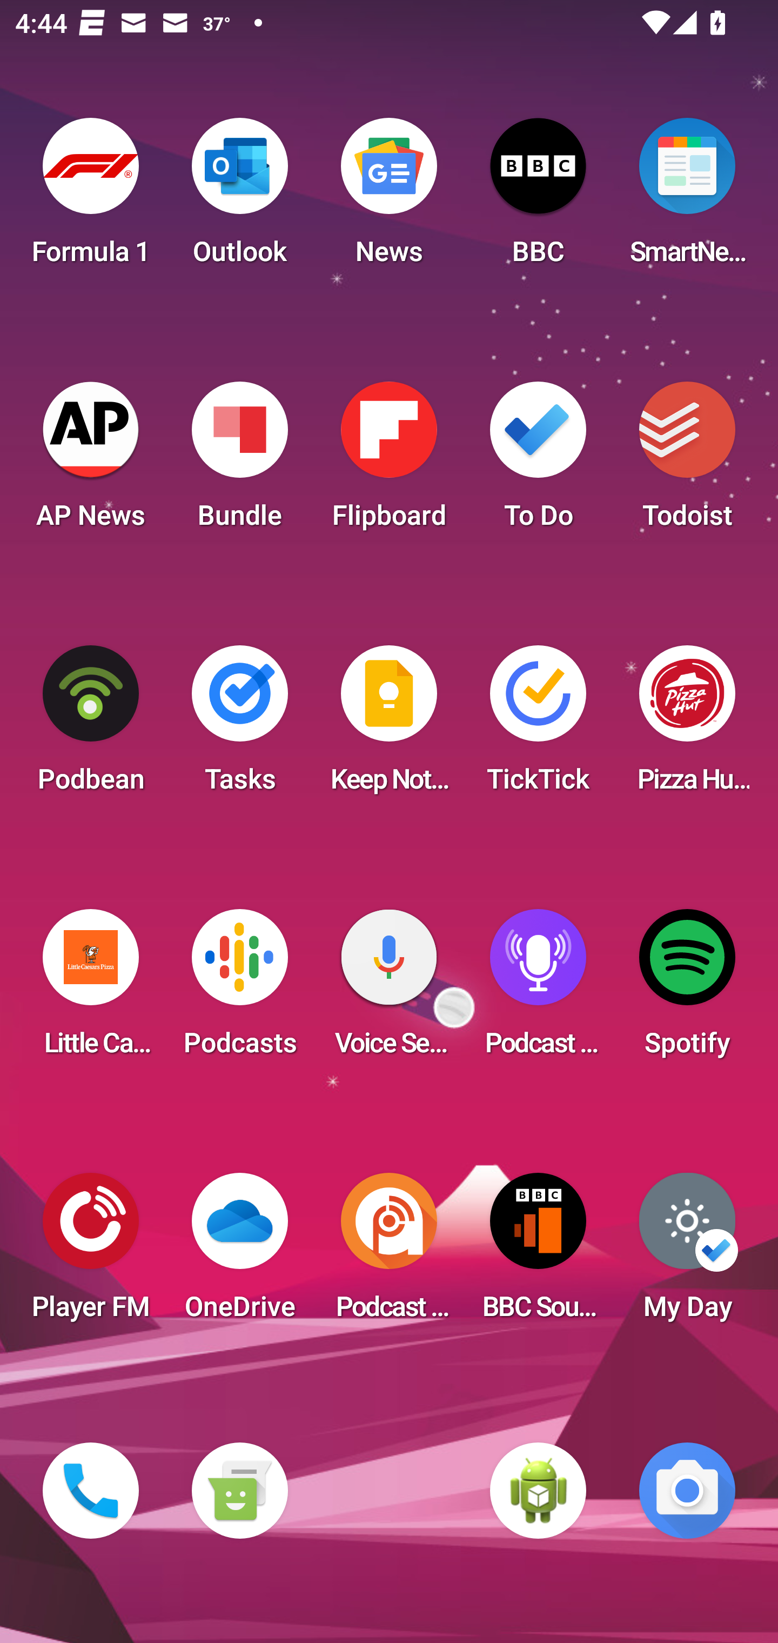 The image size is (778, 1643). What do you see at coordinates (538, 198) in the screenshot?
I see `BBC` at bounding box center [538, 198].